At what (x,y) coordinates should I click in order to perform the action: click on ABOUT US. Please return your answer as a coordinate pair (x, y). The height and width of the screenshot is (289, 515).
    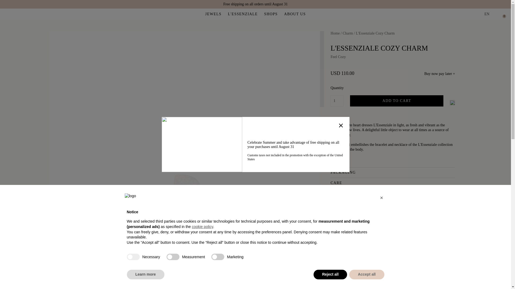
    Looking at the image, I should click on (295, 14).